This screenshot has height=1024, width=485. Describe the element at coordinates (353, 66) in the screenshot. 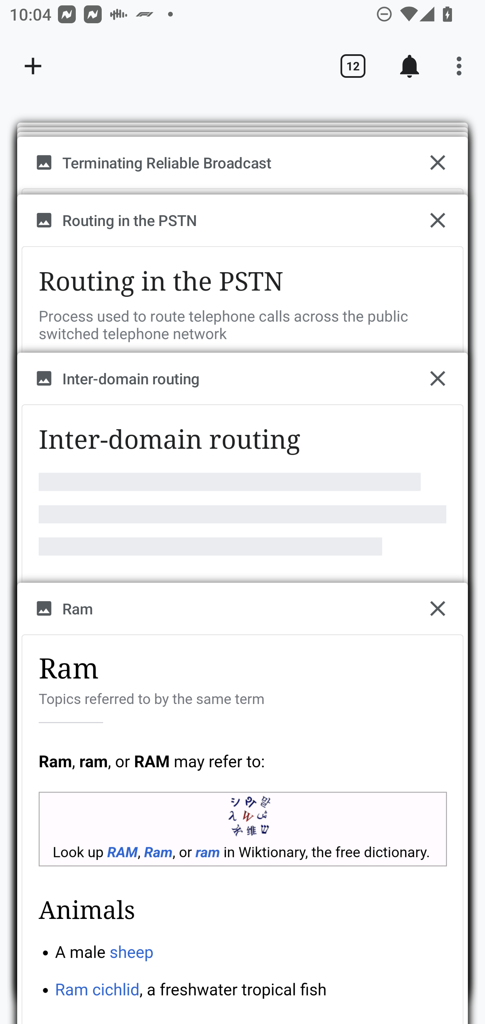

I see `Back 12` at that location.